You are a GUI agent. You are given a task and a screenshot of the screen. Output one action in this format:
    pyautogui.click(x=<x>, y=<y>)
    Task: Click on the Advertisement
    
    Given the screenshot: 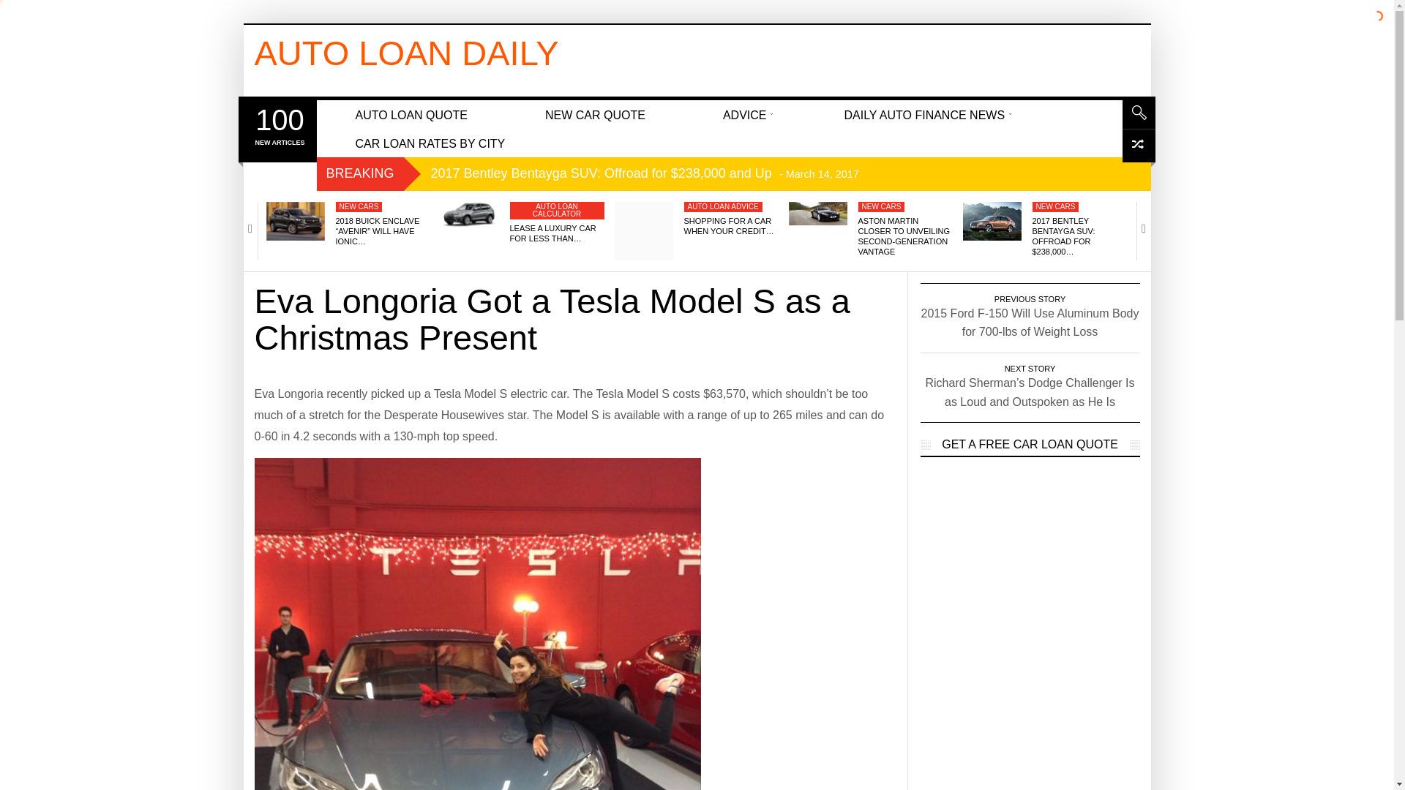 What is the action you would take?
    pyautogui.click(x=735, y=57)
    